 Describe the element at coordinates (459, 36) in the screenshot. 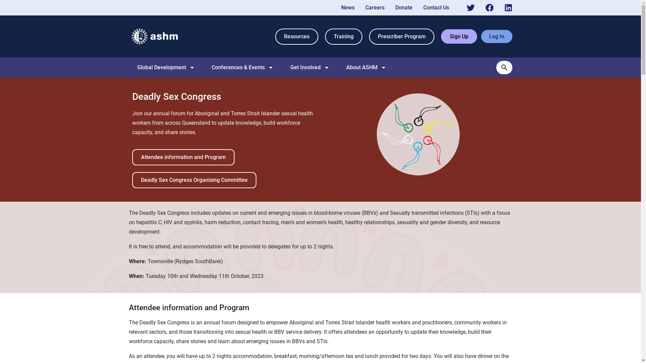

I see `Sign Up` at that location.